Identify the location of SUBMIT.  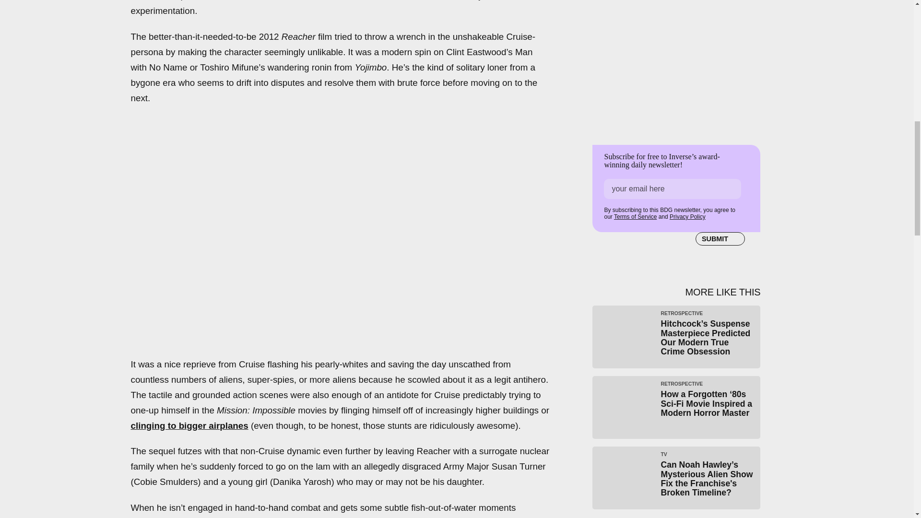
(720, 238).